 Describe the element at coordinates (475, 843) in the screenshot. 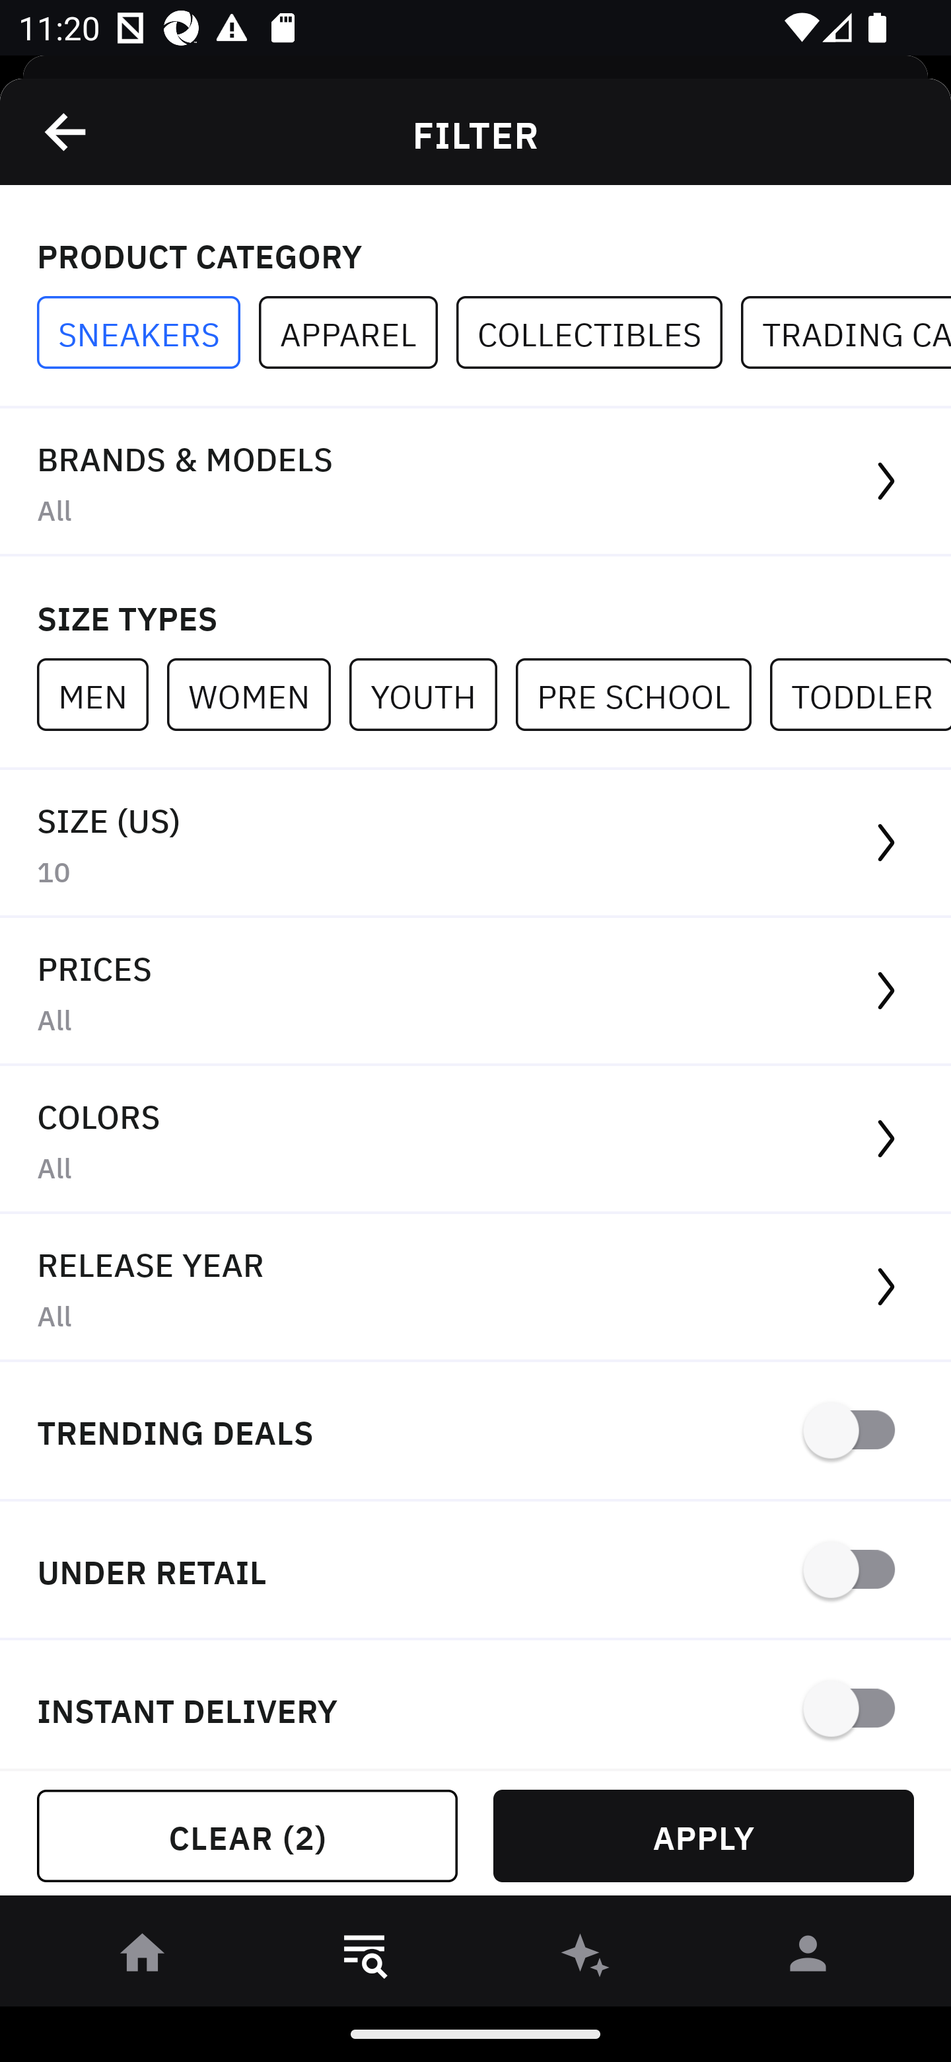

I see `SIZE (US) 10` at that location.